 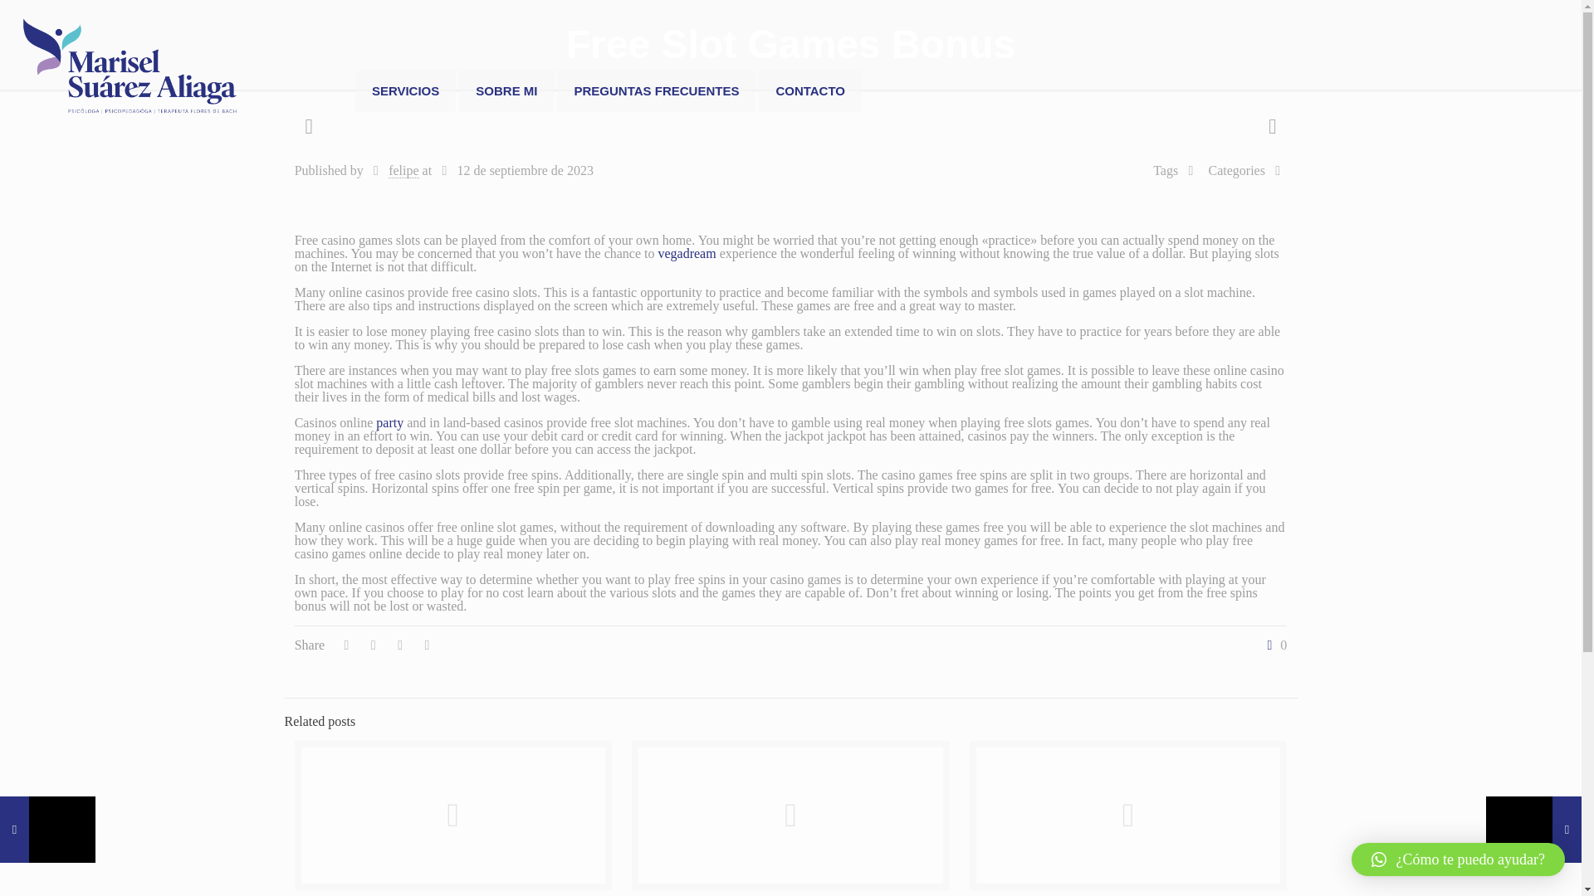 I want to click on SERVICIOS, so click(x=405, y=91).